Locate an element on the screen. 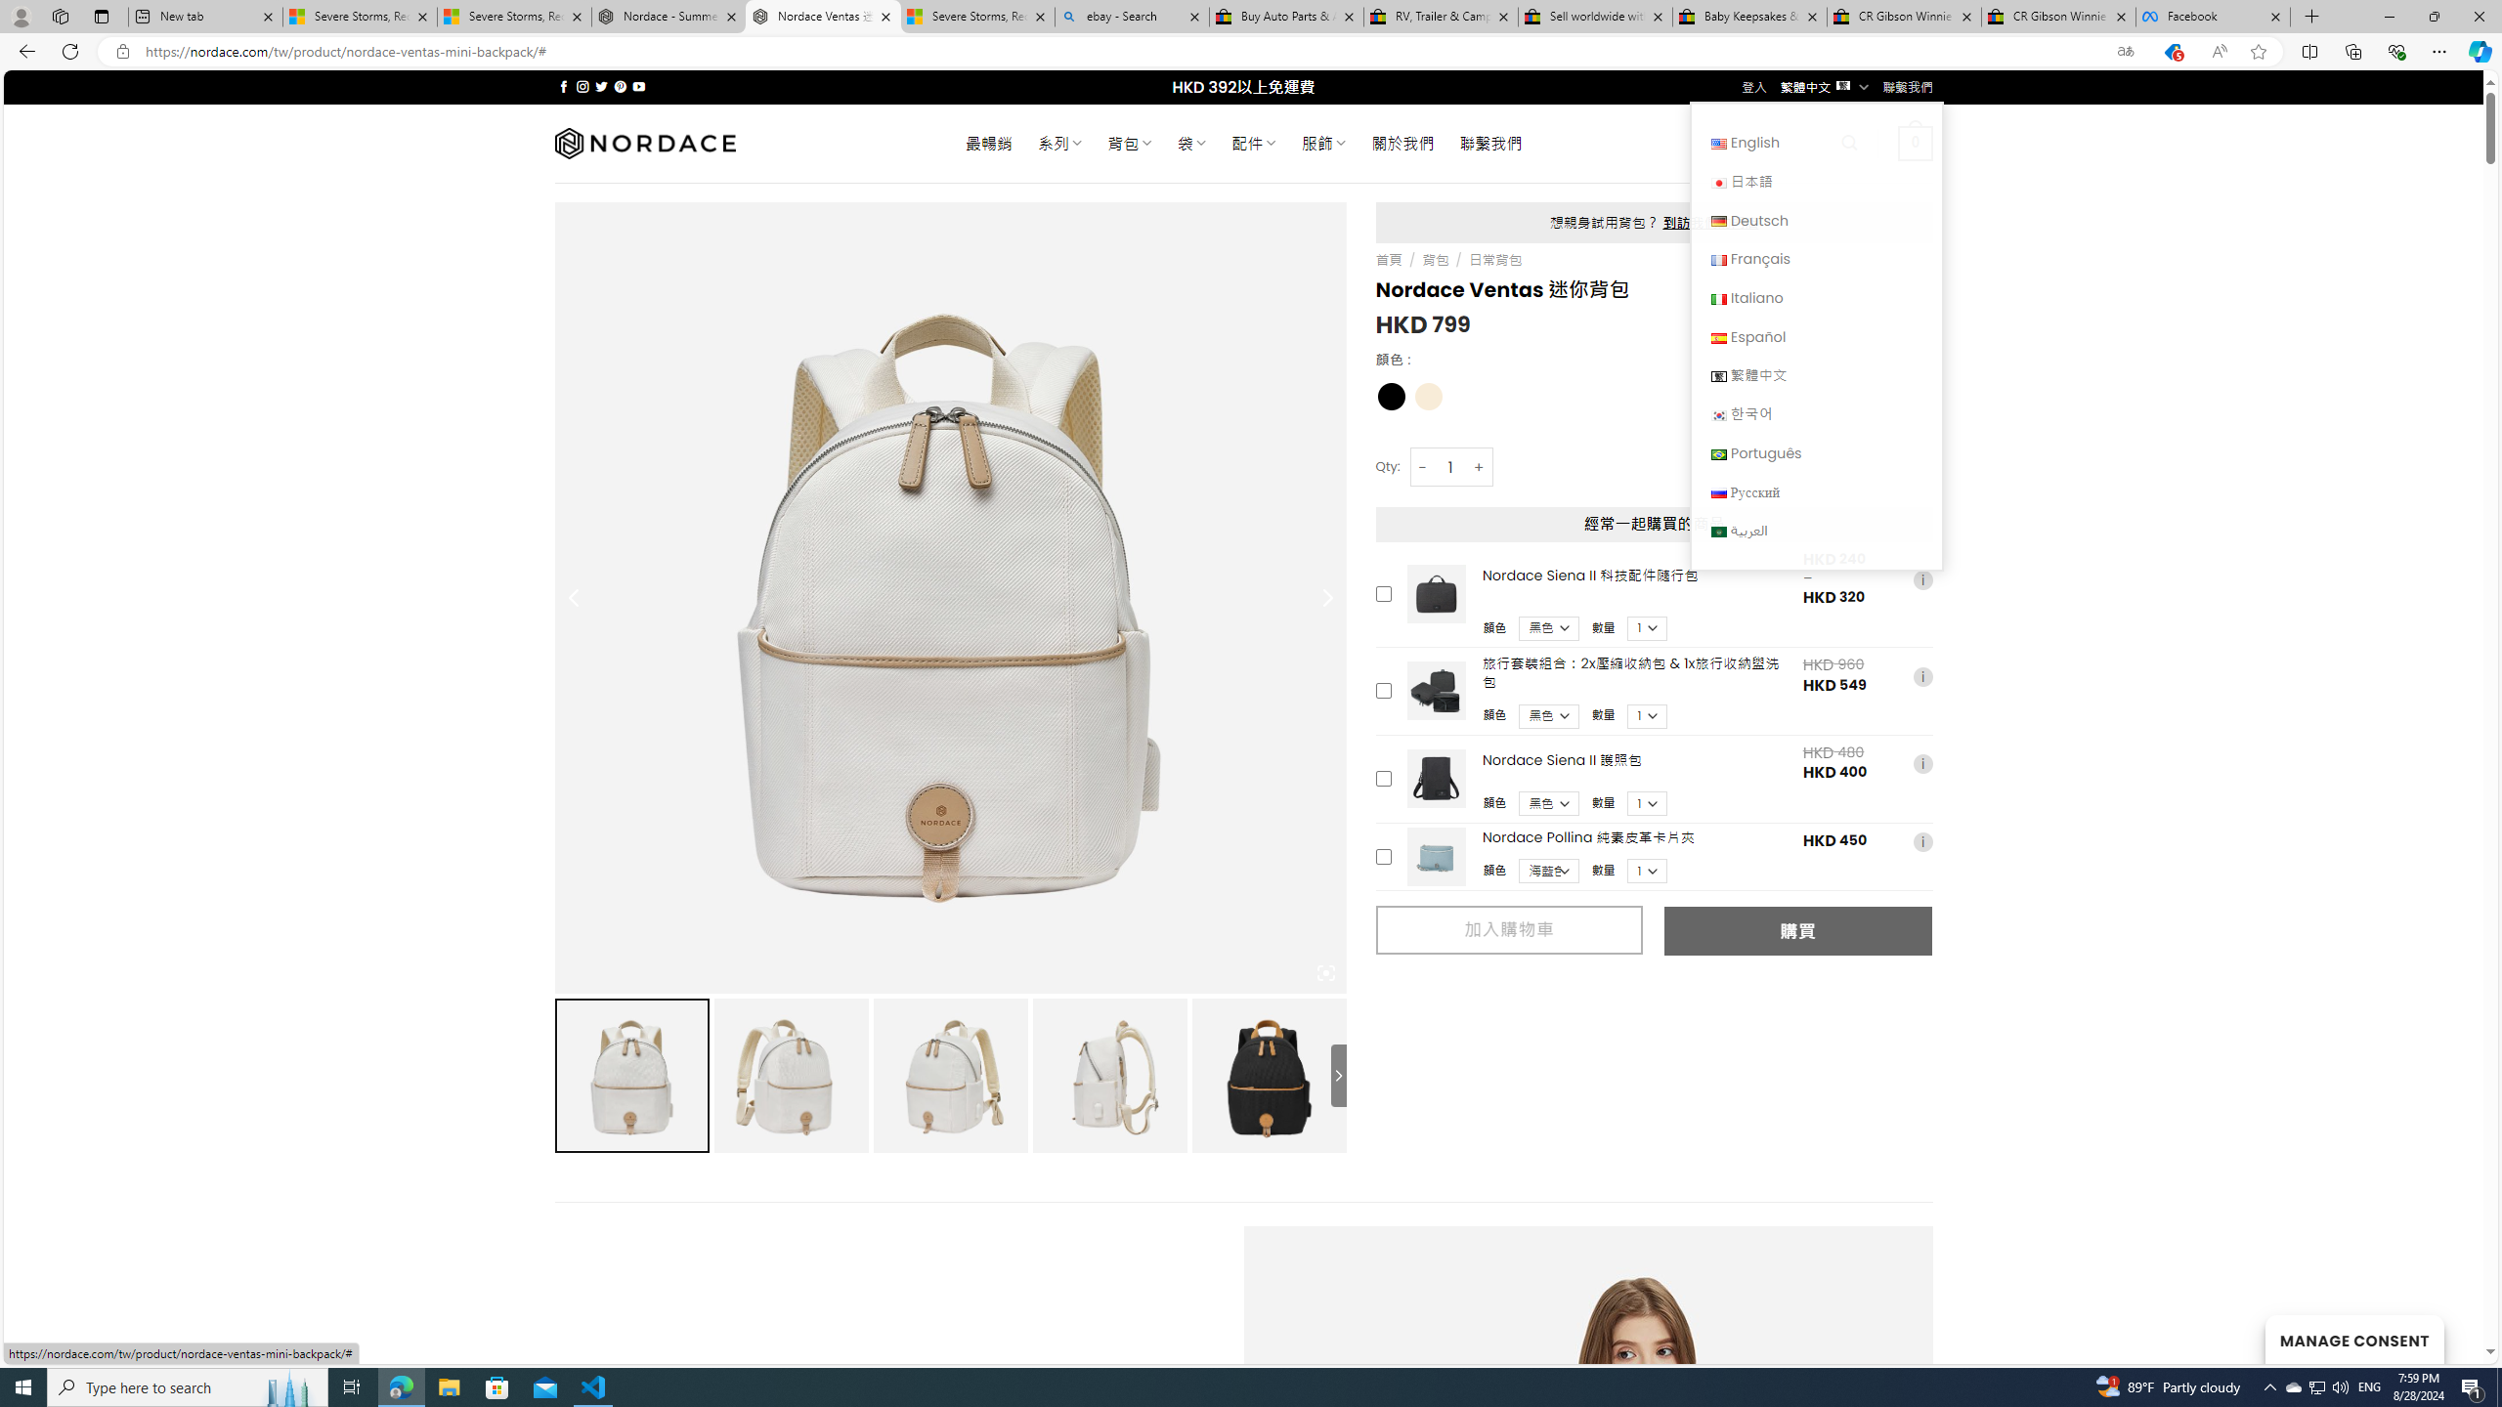 Image resolution: width=2502 pixels, height=1407 pixels. Show translate options is located at coordinates (2125, 52).